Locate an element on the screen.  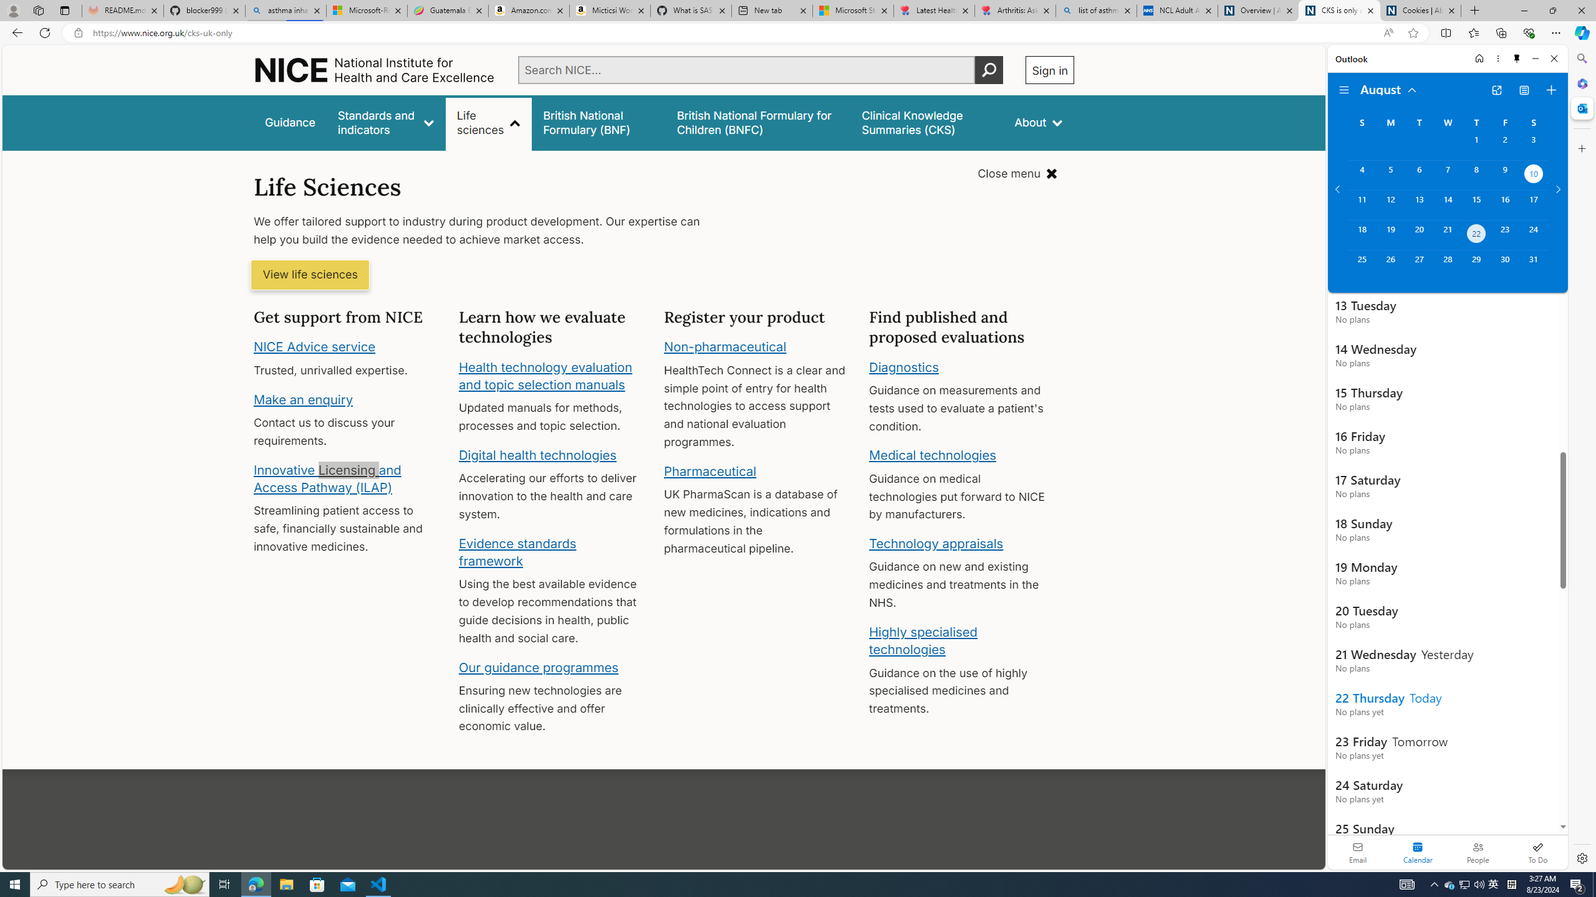
Create event is located at coordinates (1551, 90).